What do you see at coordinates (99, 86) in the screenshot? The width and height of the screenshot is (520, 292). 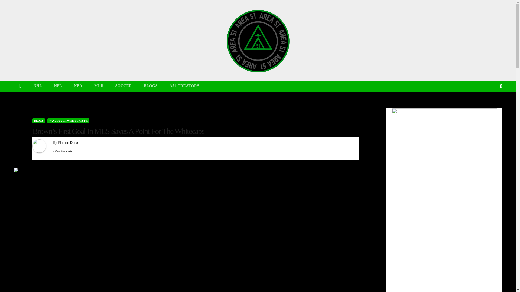 I see `MLB` at bounding box center [99, 86].